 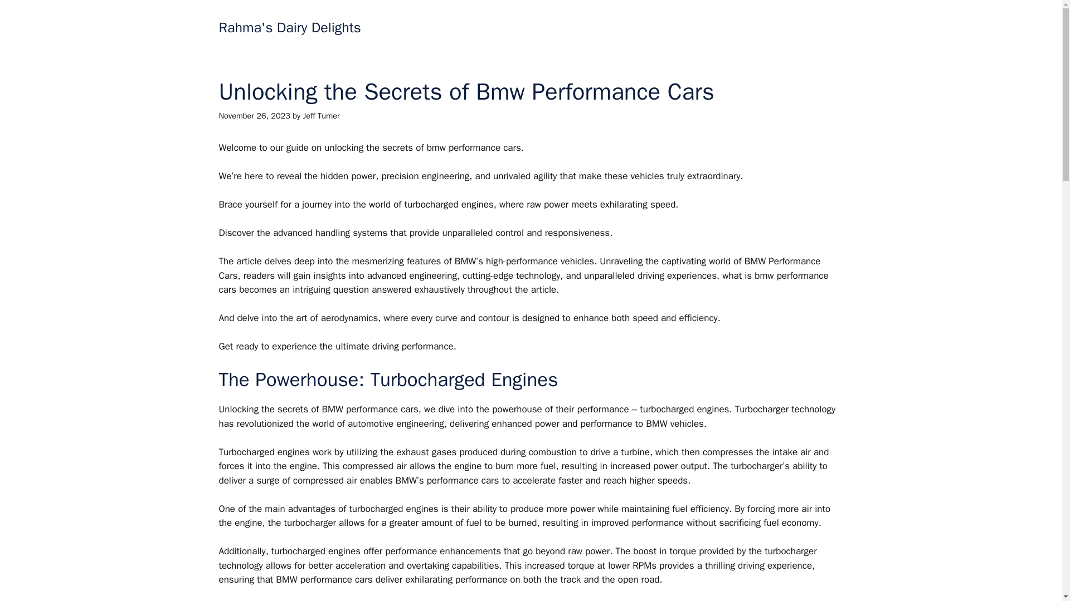 I want to click on Rahma's Dairy Delights, so click(x=289, y=27).